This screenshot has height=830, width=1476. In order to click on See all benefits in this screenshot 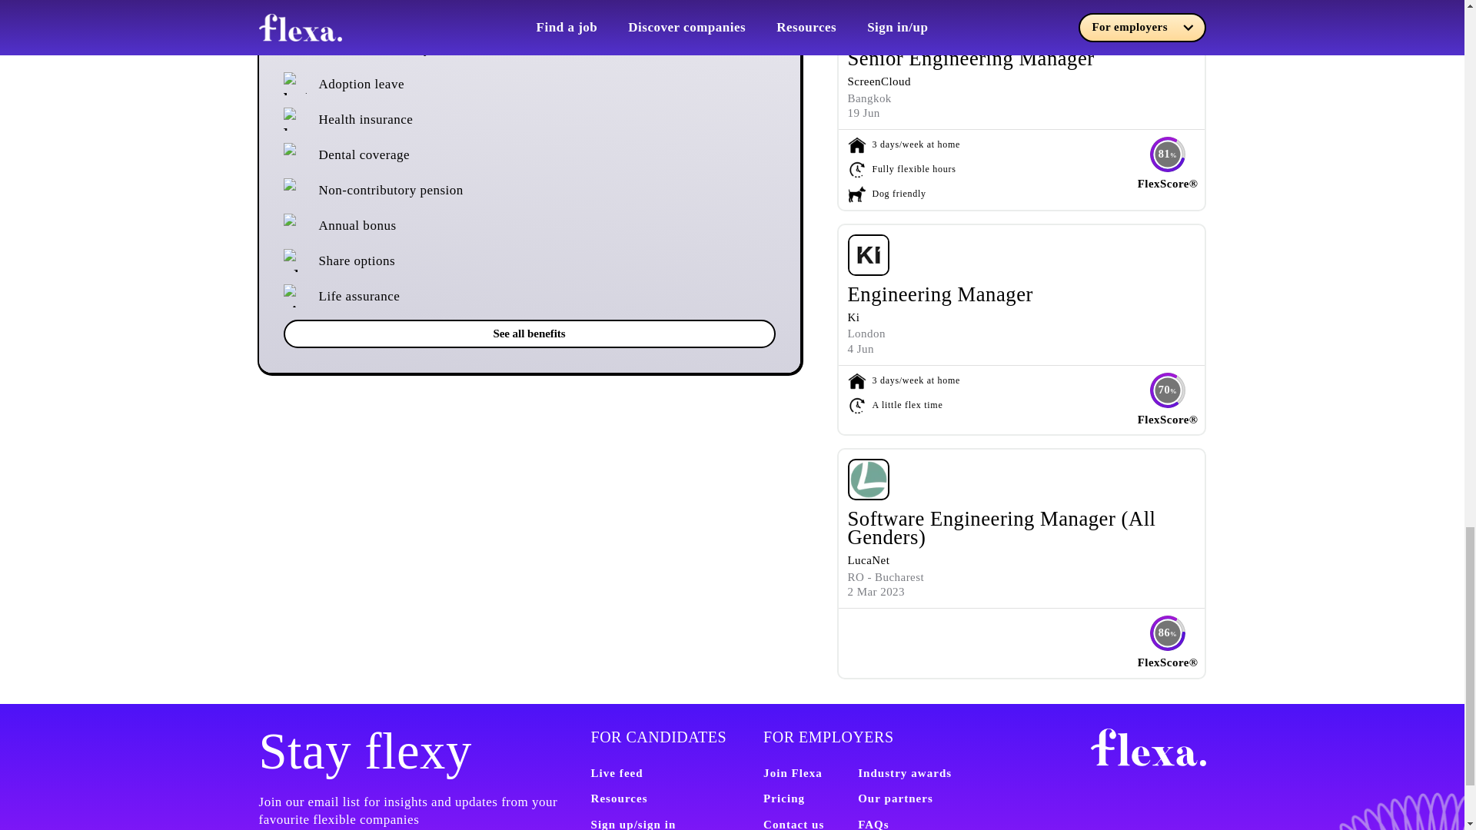, I will do `click(529, 334)`.